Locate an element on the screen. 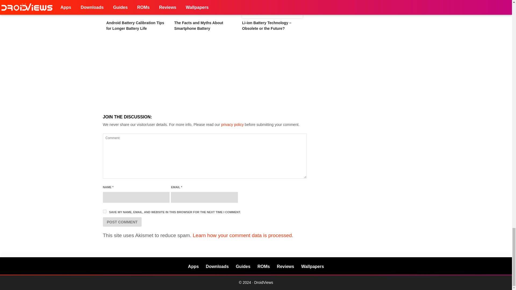 The width and height of the screenshot is (516, 290). Downloads is located at coordinates (217, 266).